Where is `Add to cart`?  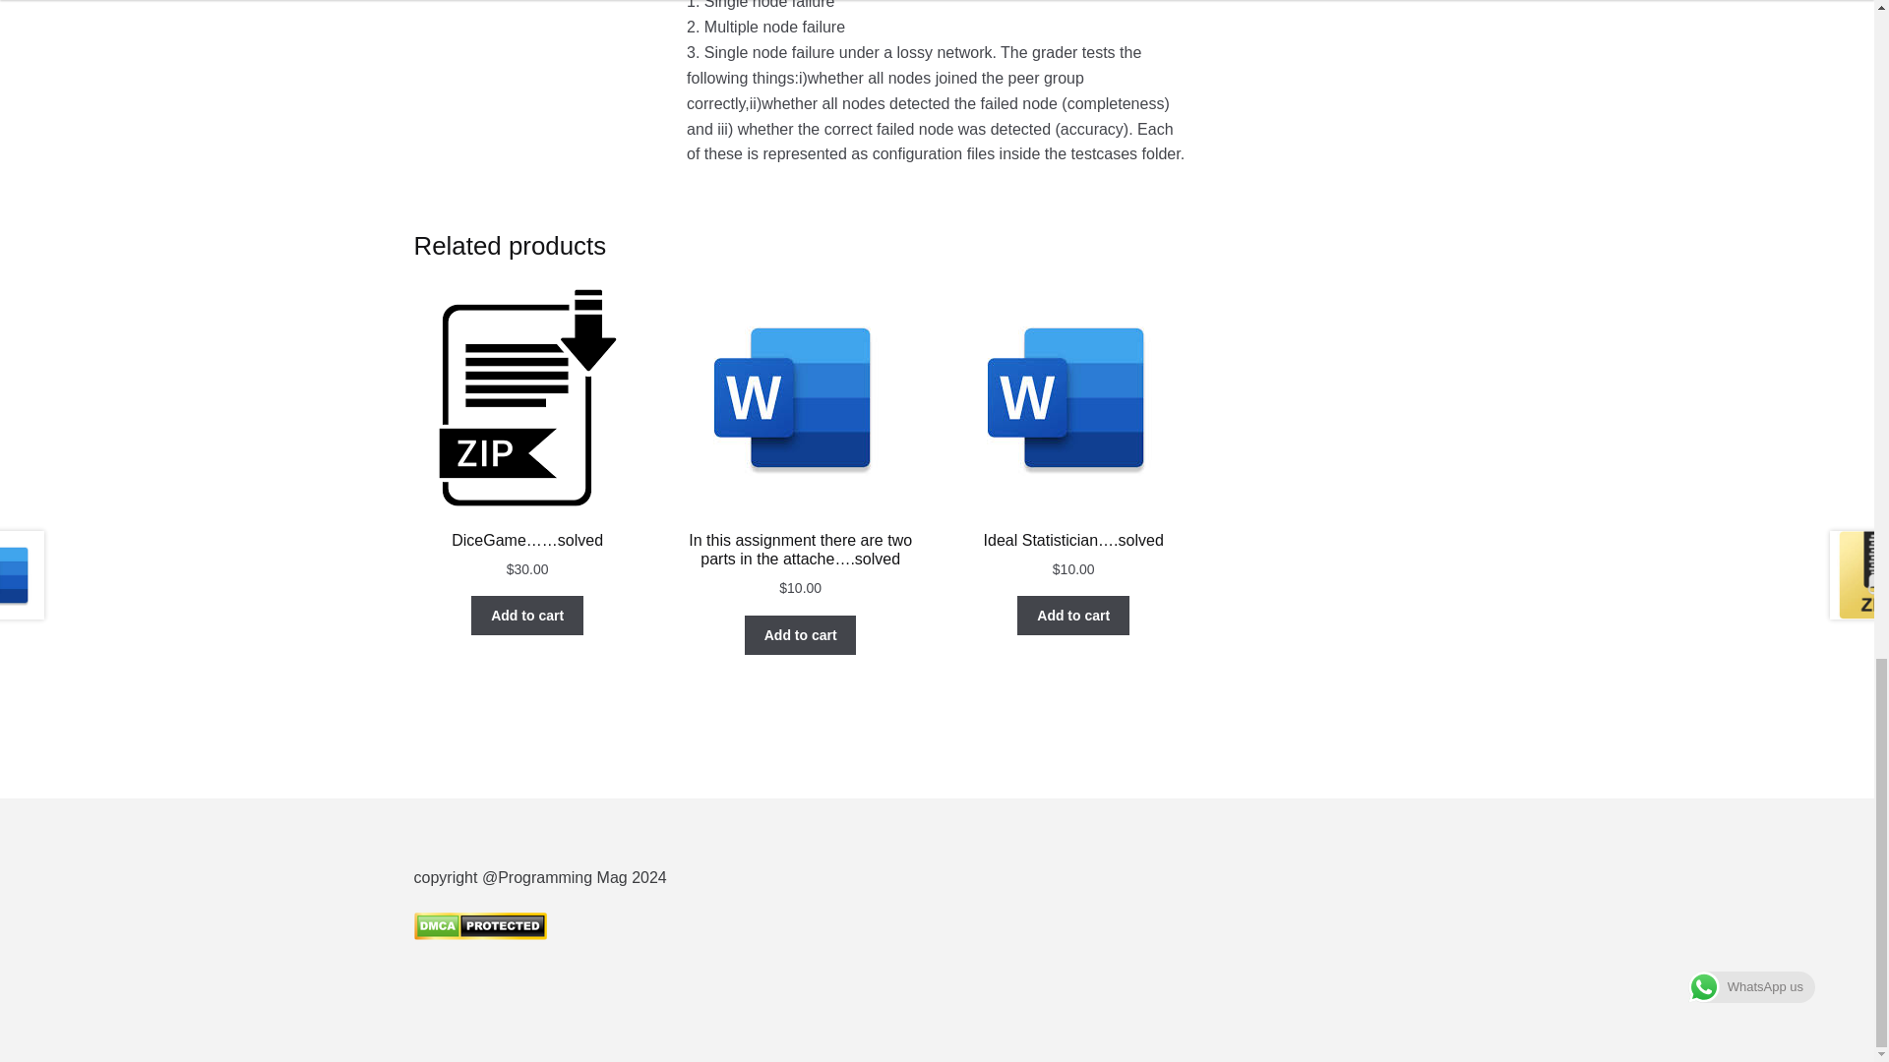
Add to cart is located at coordinates (1073, 615).